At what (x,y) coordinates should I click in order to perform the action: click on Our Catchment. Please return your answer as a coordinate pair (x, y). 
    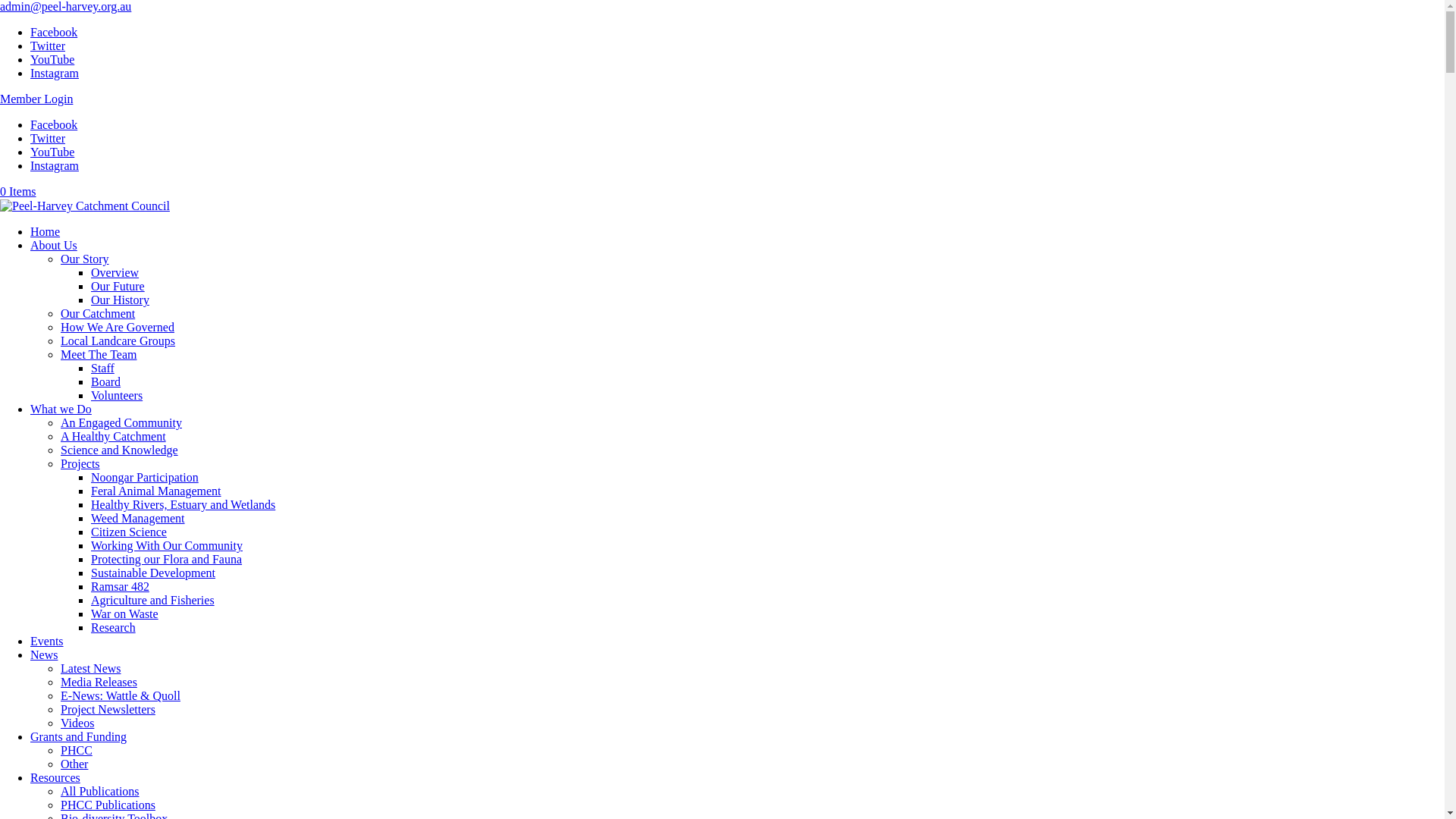
    Looking at the image, I should click on (98, 314).